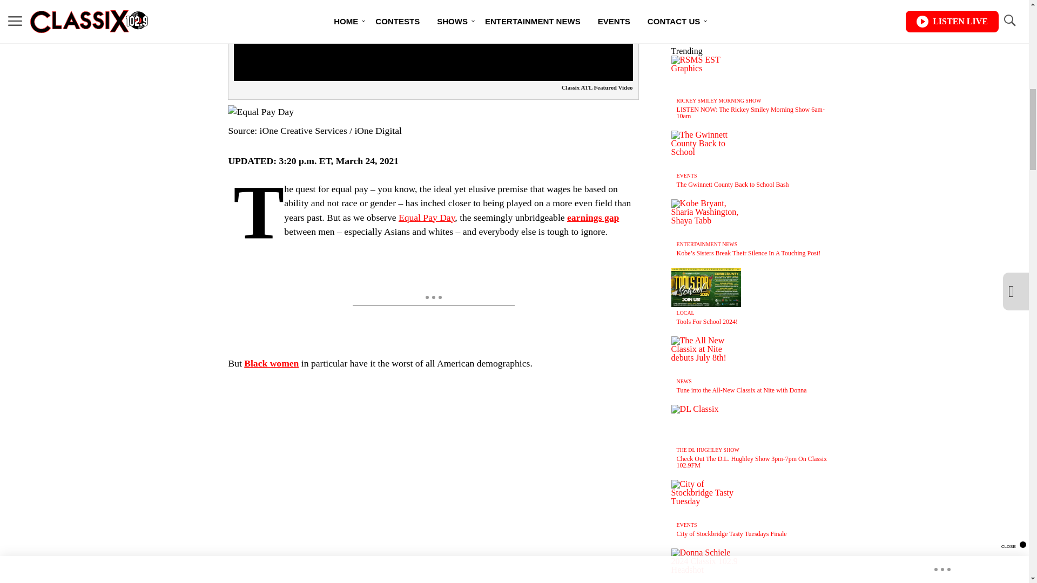  I want to click on Black women, so click(271, 363).